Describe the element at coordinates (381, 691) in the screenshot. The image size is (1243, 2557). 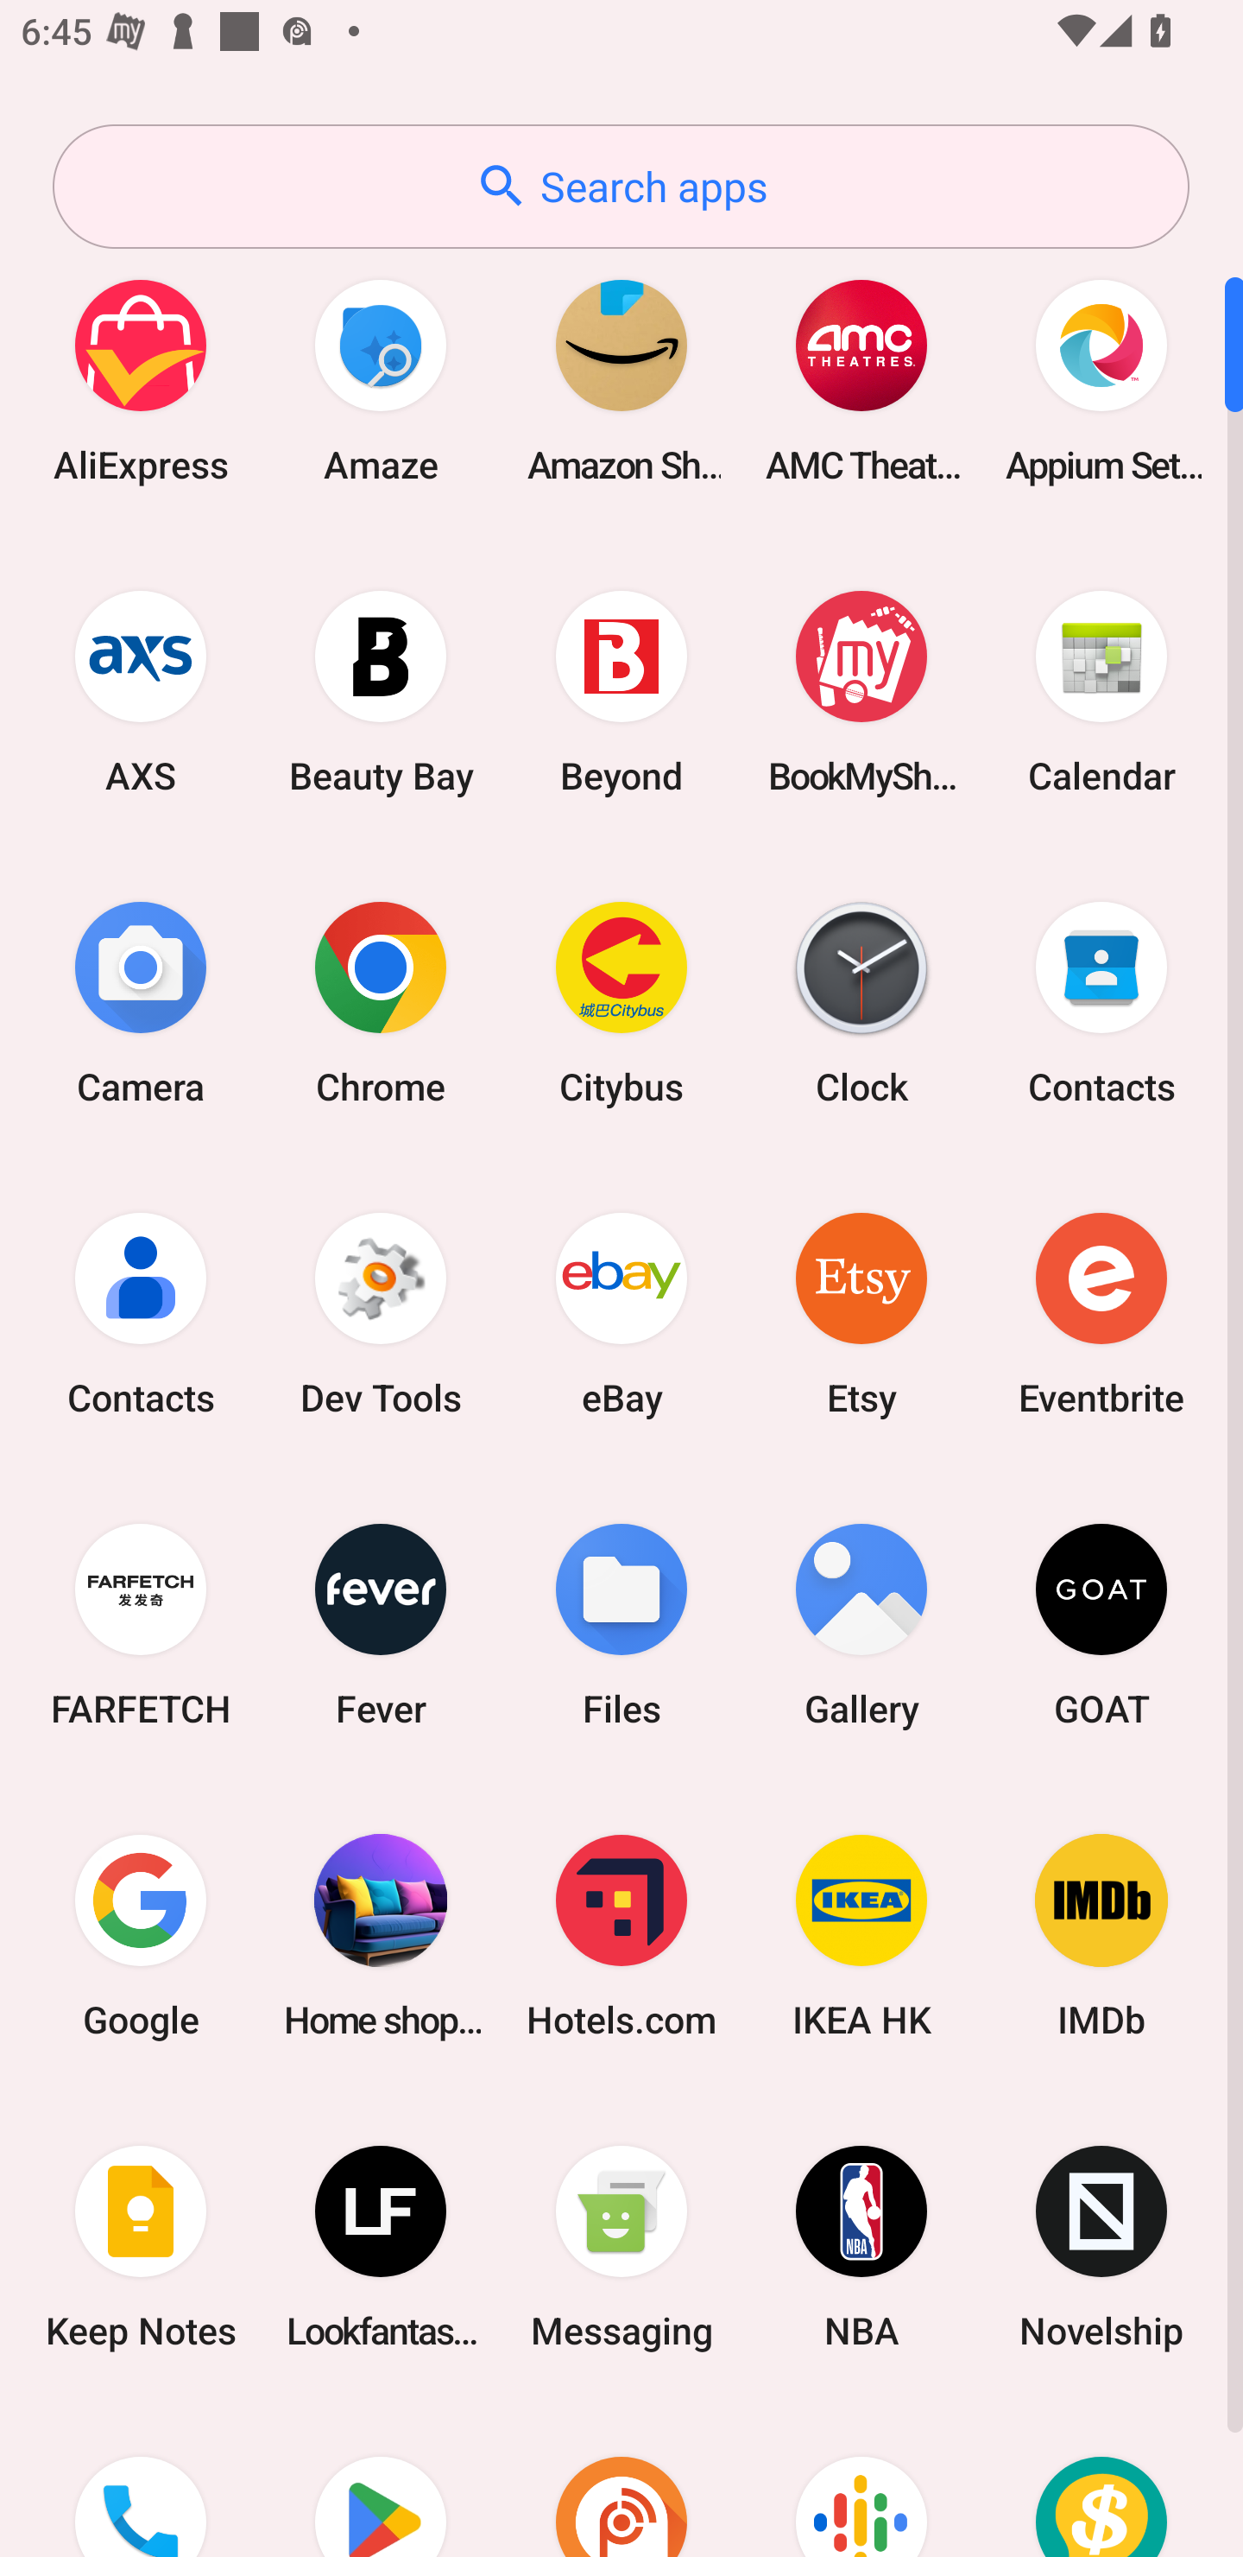
I see `Beauty Bay` at that location.